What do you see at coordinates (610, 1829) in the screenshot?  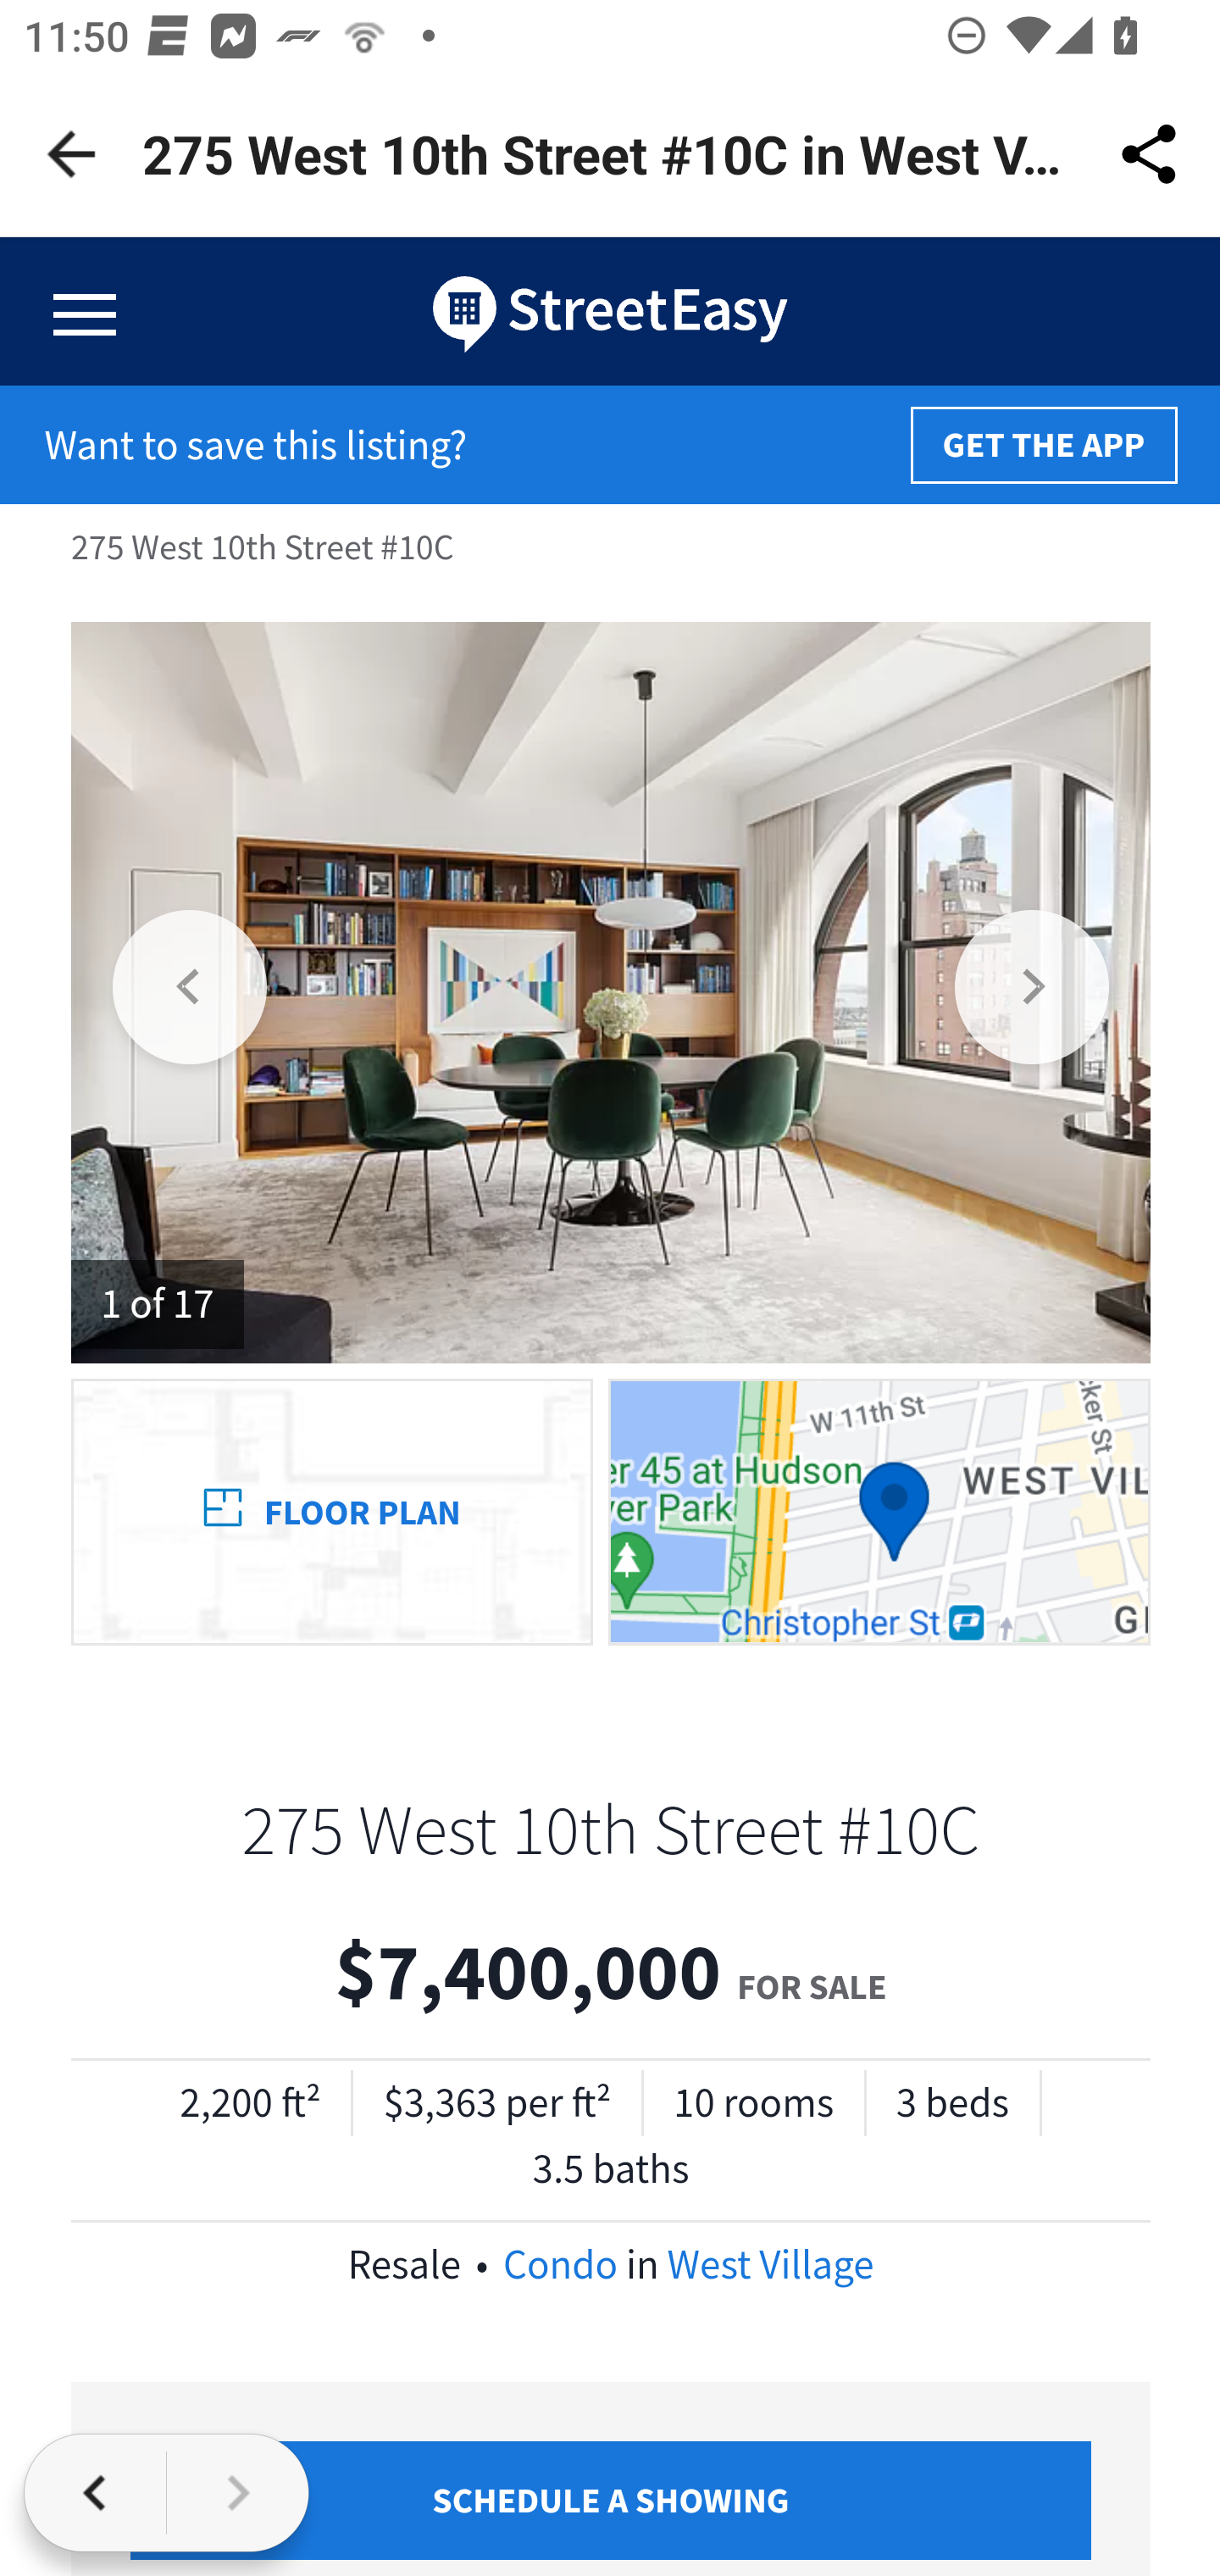 I see `275 West 10th Street #10C` at bounding box center [610, 1829].